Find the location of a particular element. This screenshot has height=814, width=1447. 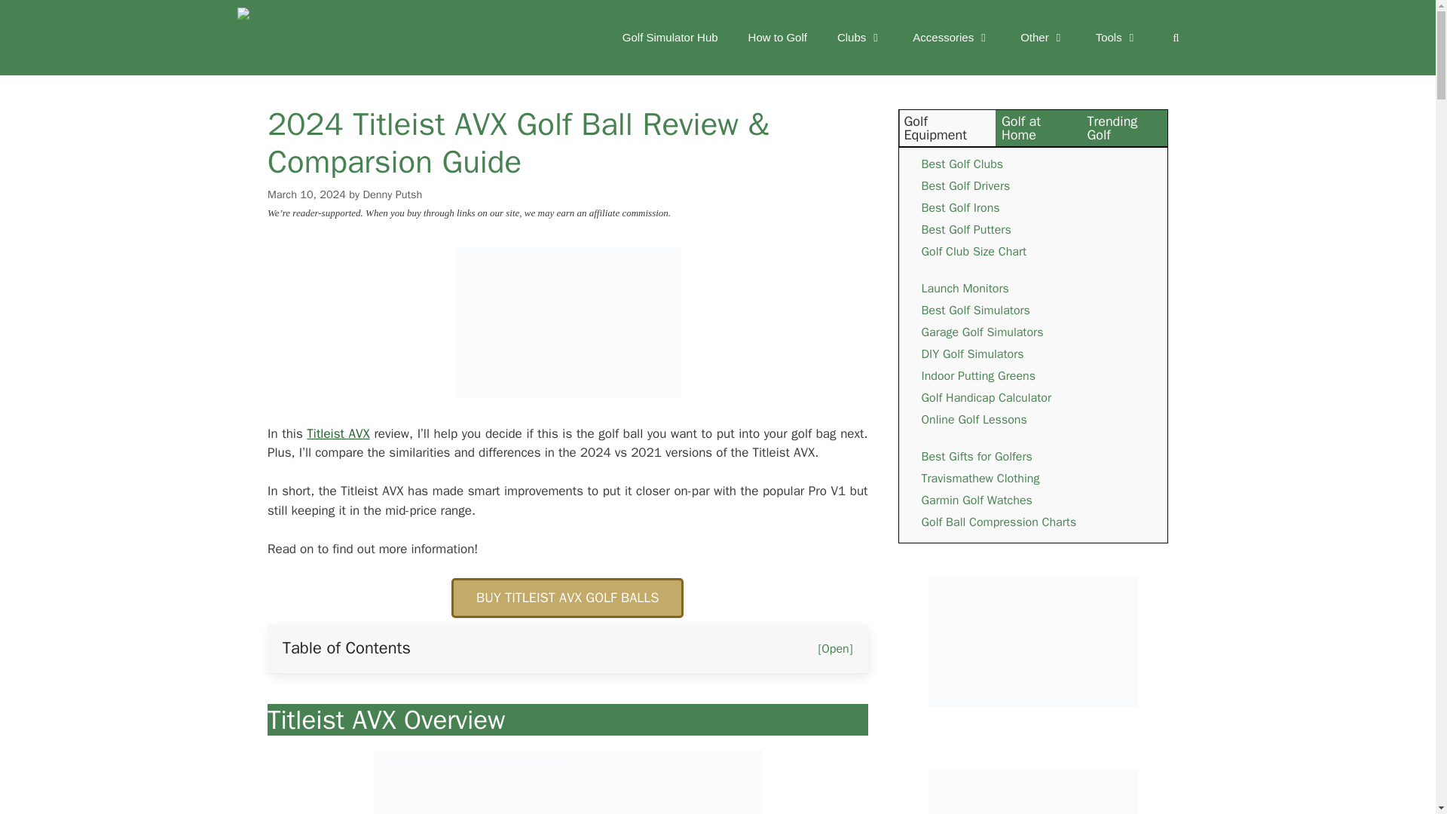

Hitting The Golf Ball is located at coordinates (357, 38).